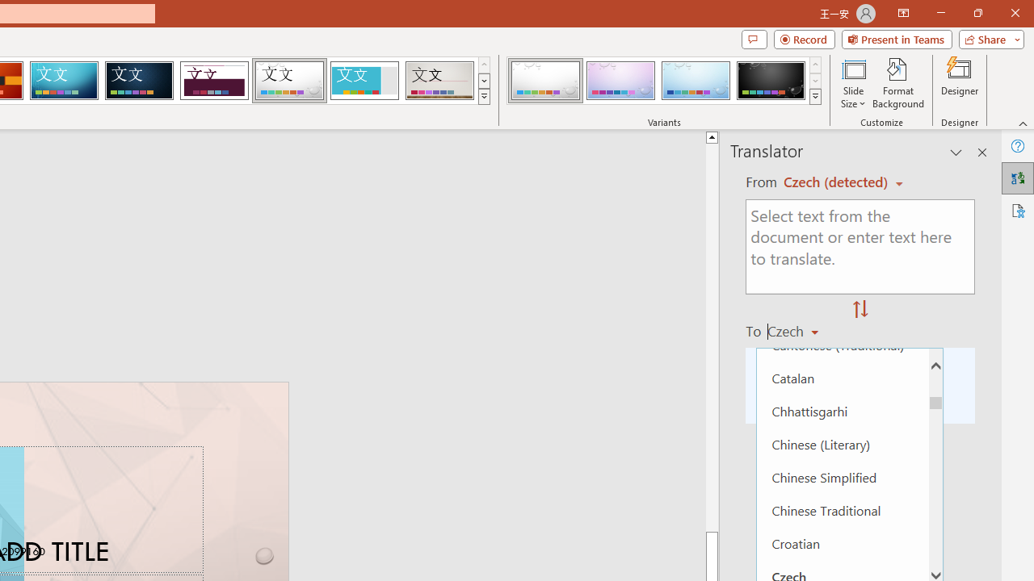 This screenshot has width=1034, height=581. I want to click on Bodo, so click(842, 245).